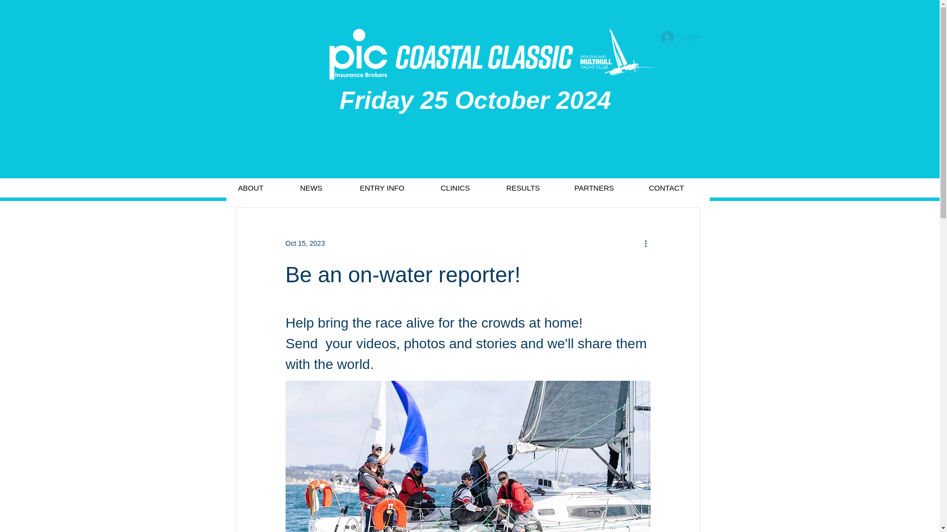  I want to click on ABOUT, so click(258, 187).